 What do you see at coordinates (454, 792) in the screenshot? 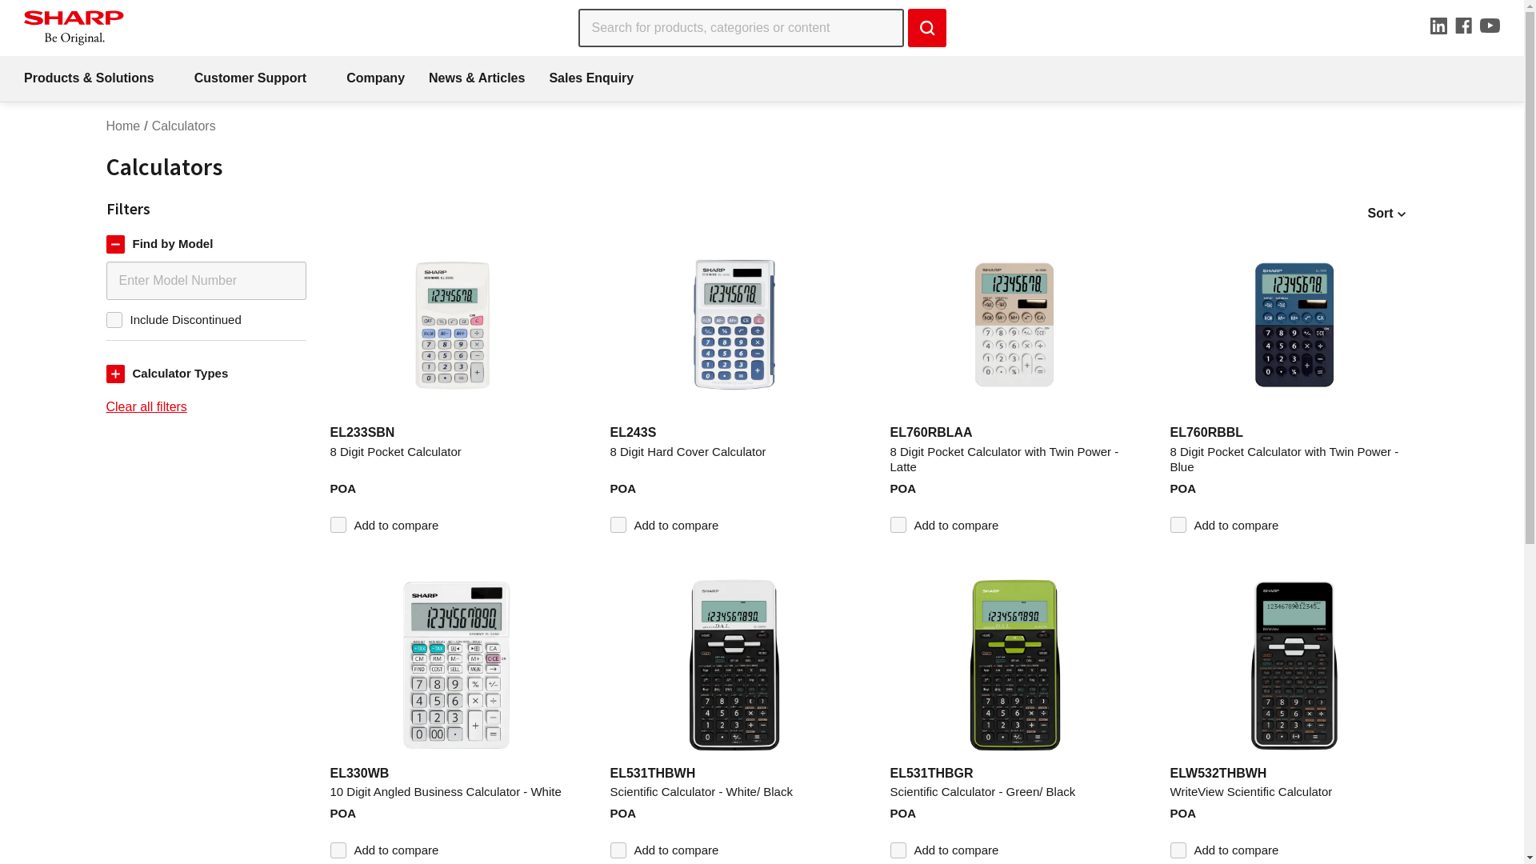
I see `10 Digit Angled Business Calculator - White` at bounding box center [454, 792].